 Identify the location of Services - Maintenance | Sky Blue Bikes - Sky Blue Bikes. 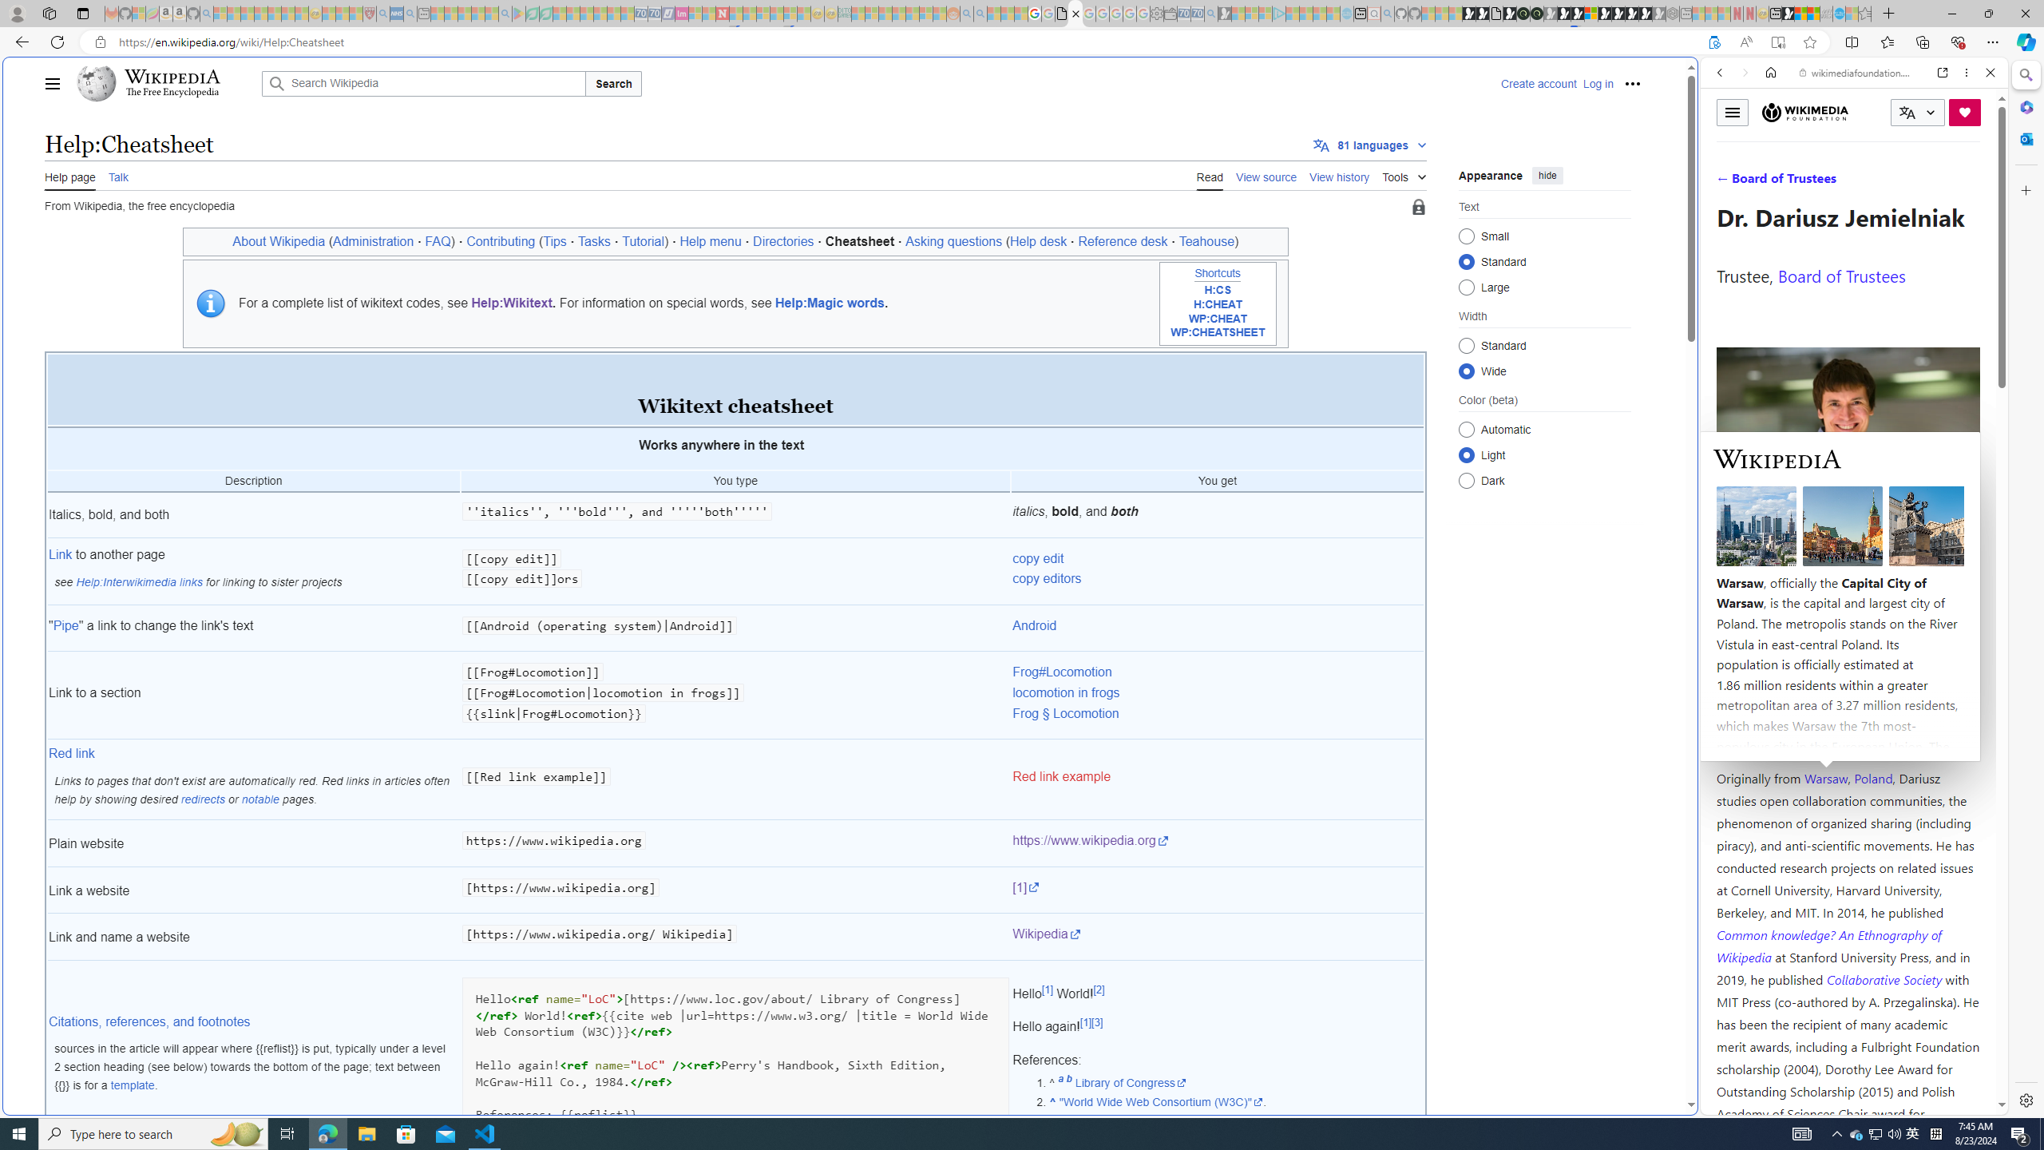
(1838, 14).